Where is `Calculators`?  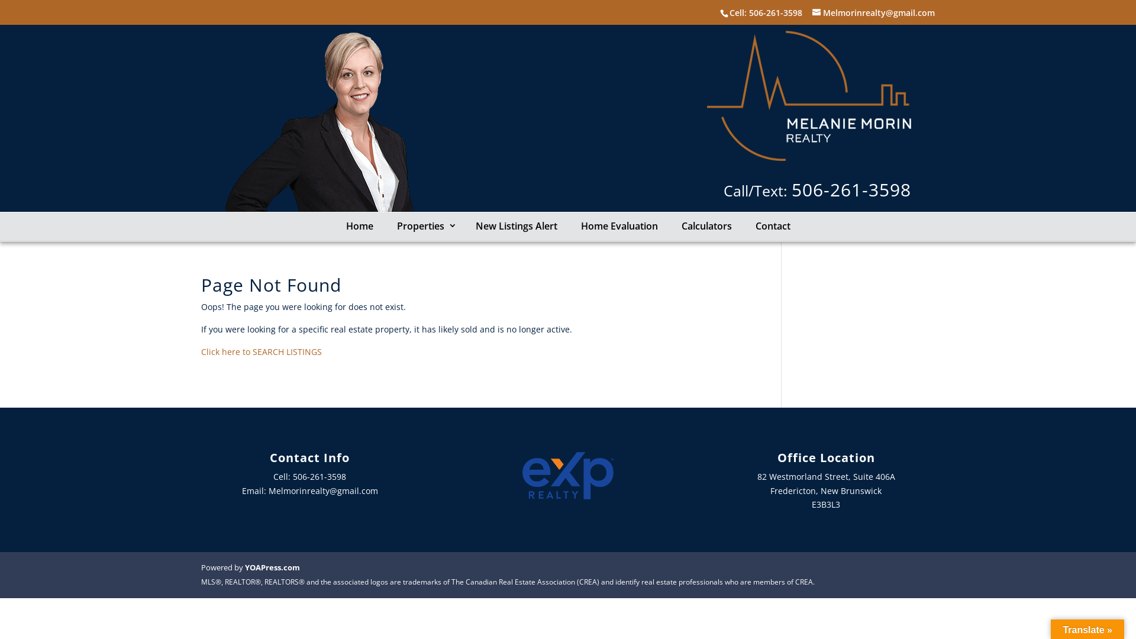
Calculators is located at coordinates (706, 227).